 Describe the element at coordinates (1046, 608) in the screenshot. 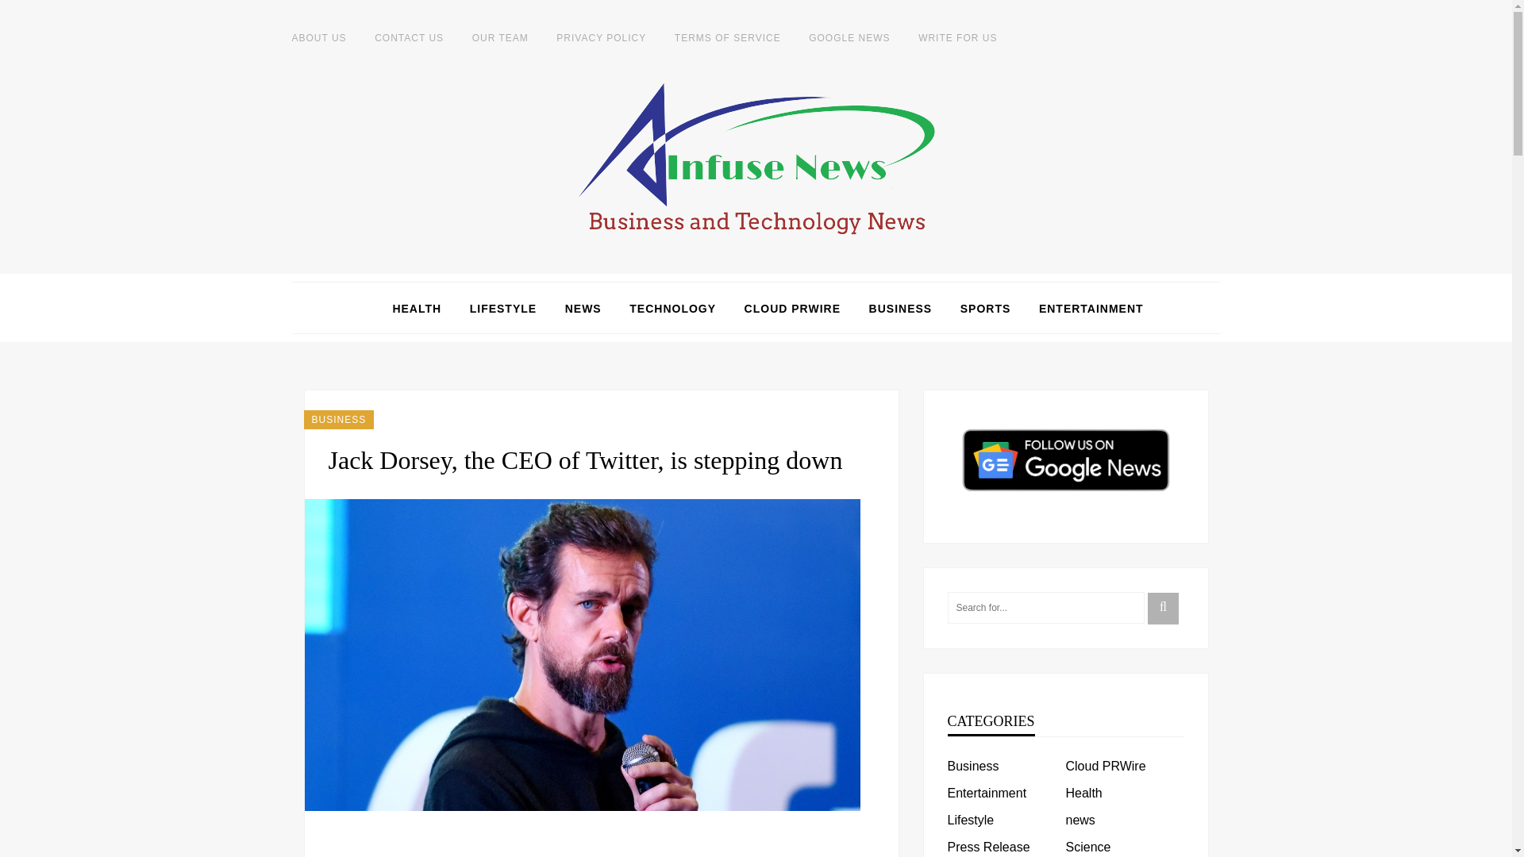

I see `Search for:` at that location.